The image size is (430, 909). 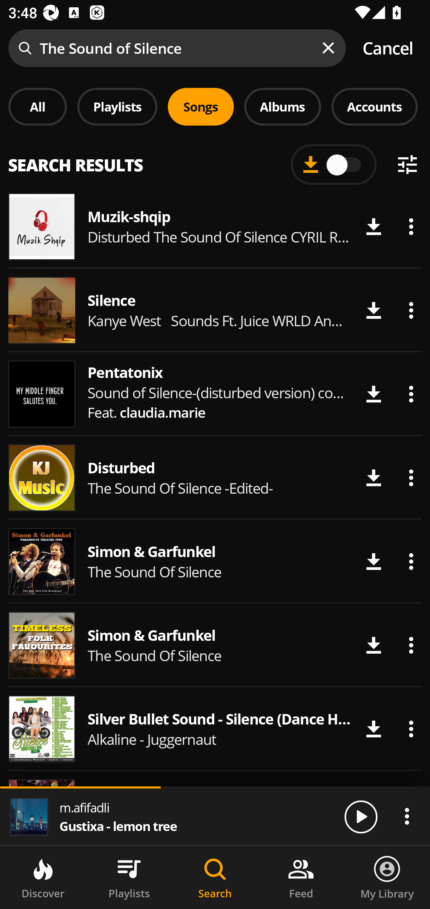 I want to click on Accounts, so click(x=374, y=106).